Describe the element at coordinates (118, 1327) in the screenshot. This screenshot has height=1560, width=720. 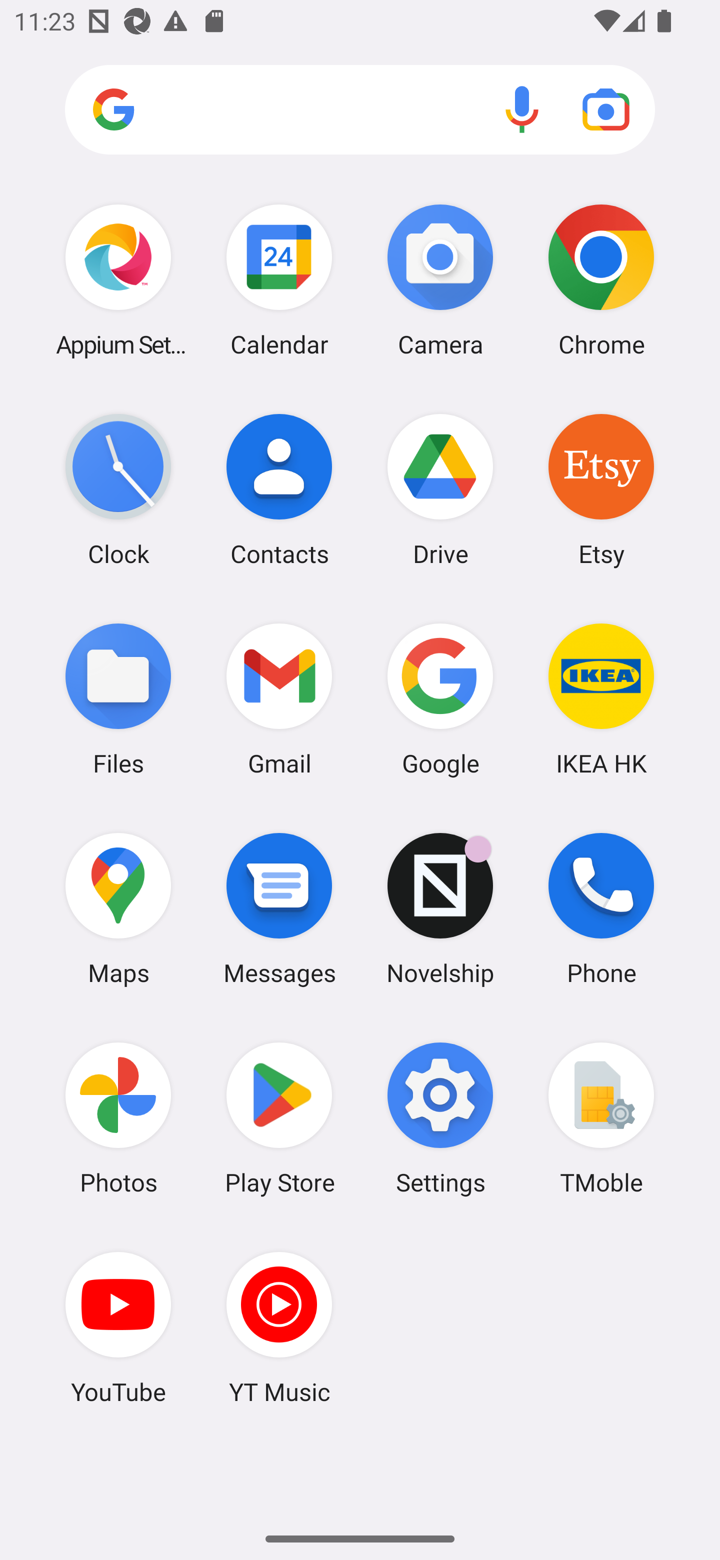
I see `YouTube` at that location.